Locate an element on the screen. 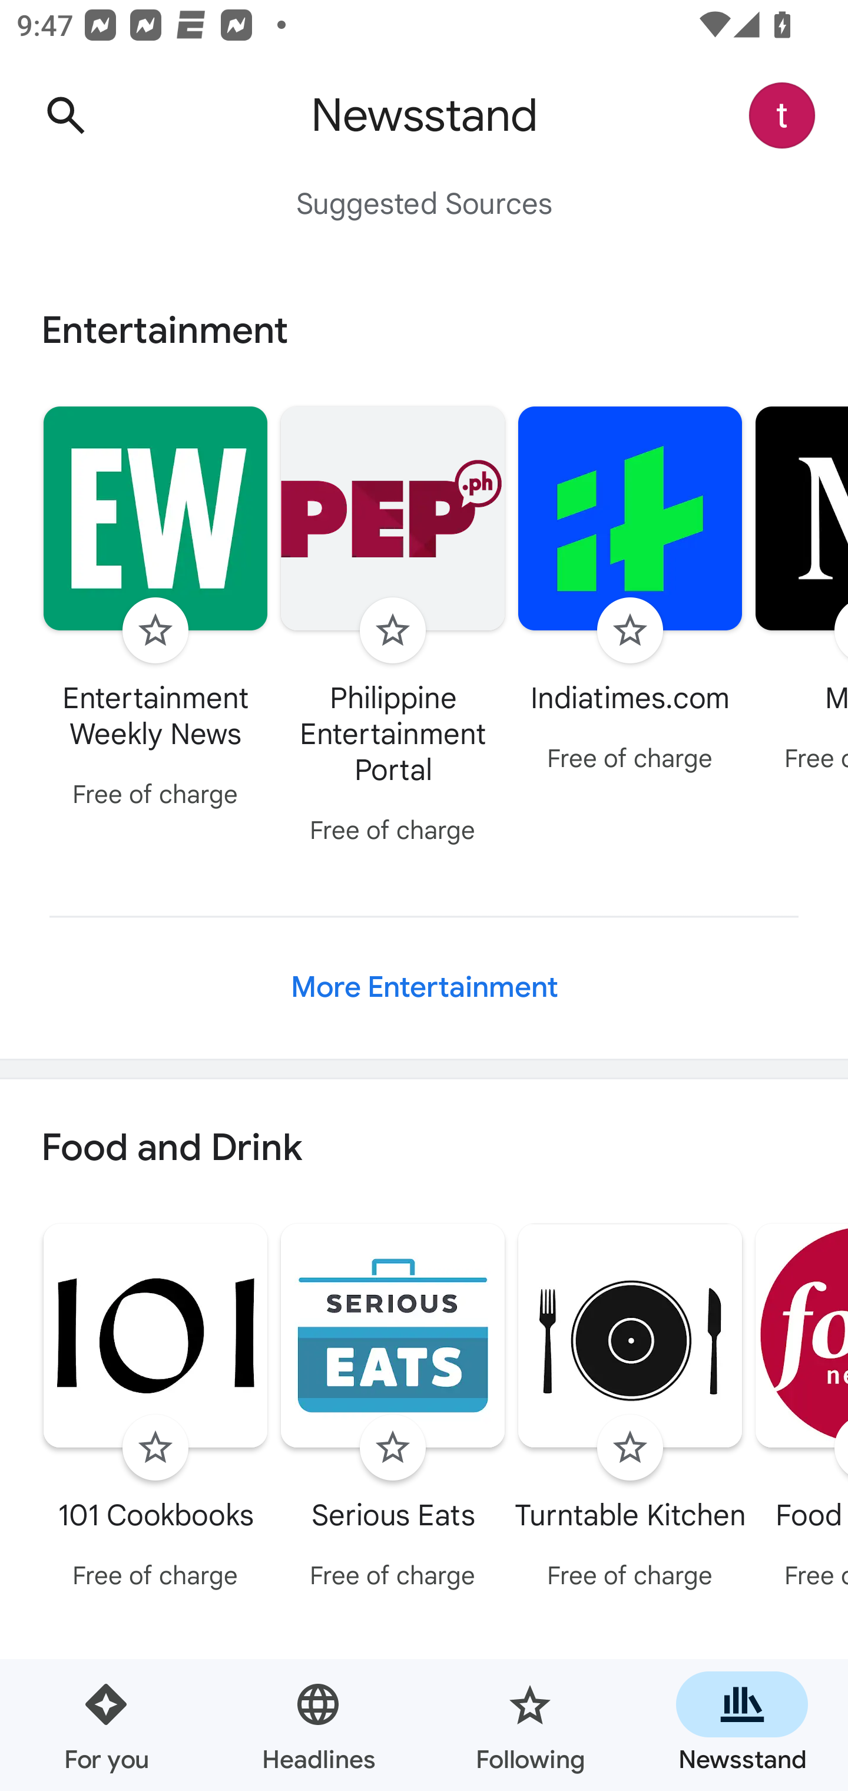 The image size is (848, 1791). Follow is located at coordinates (155, 630).